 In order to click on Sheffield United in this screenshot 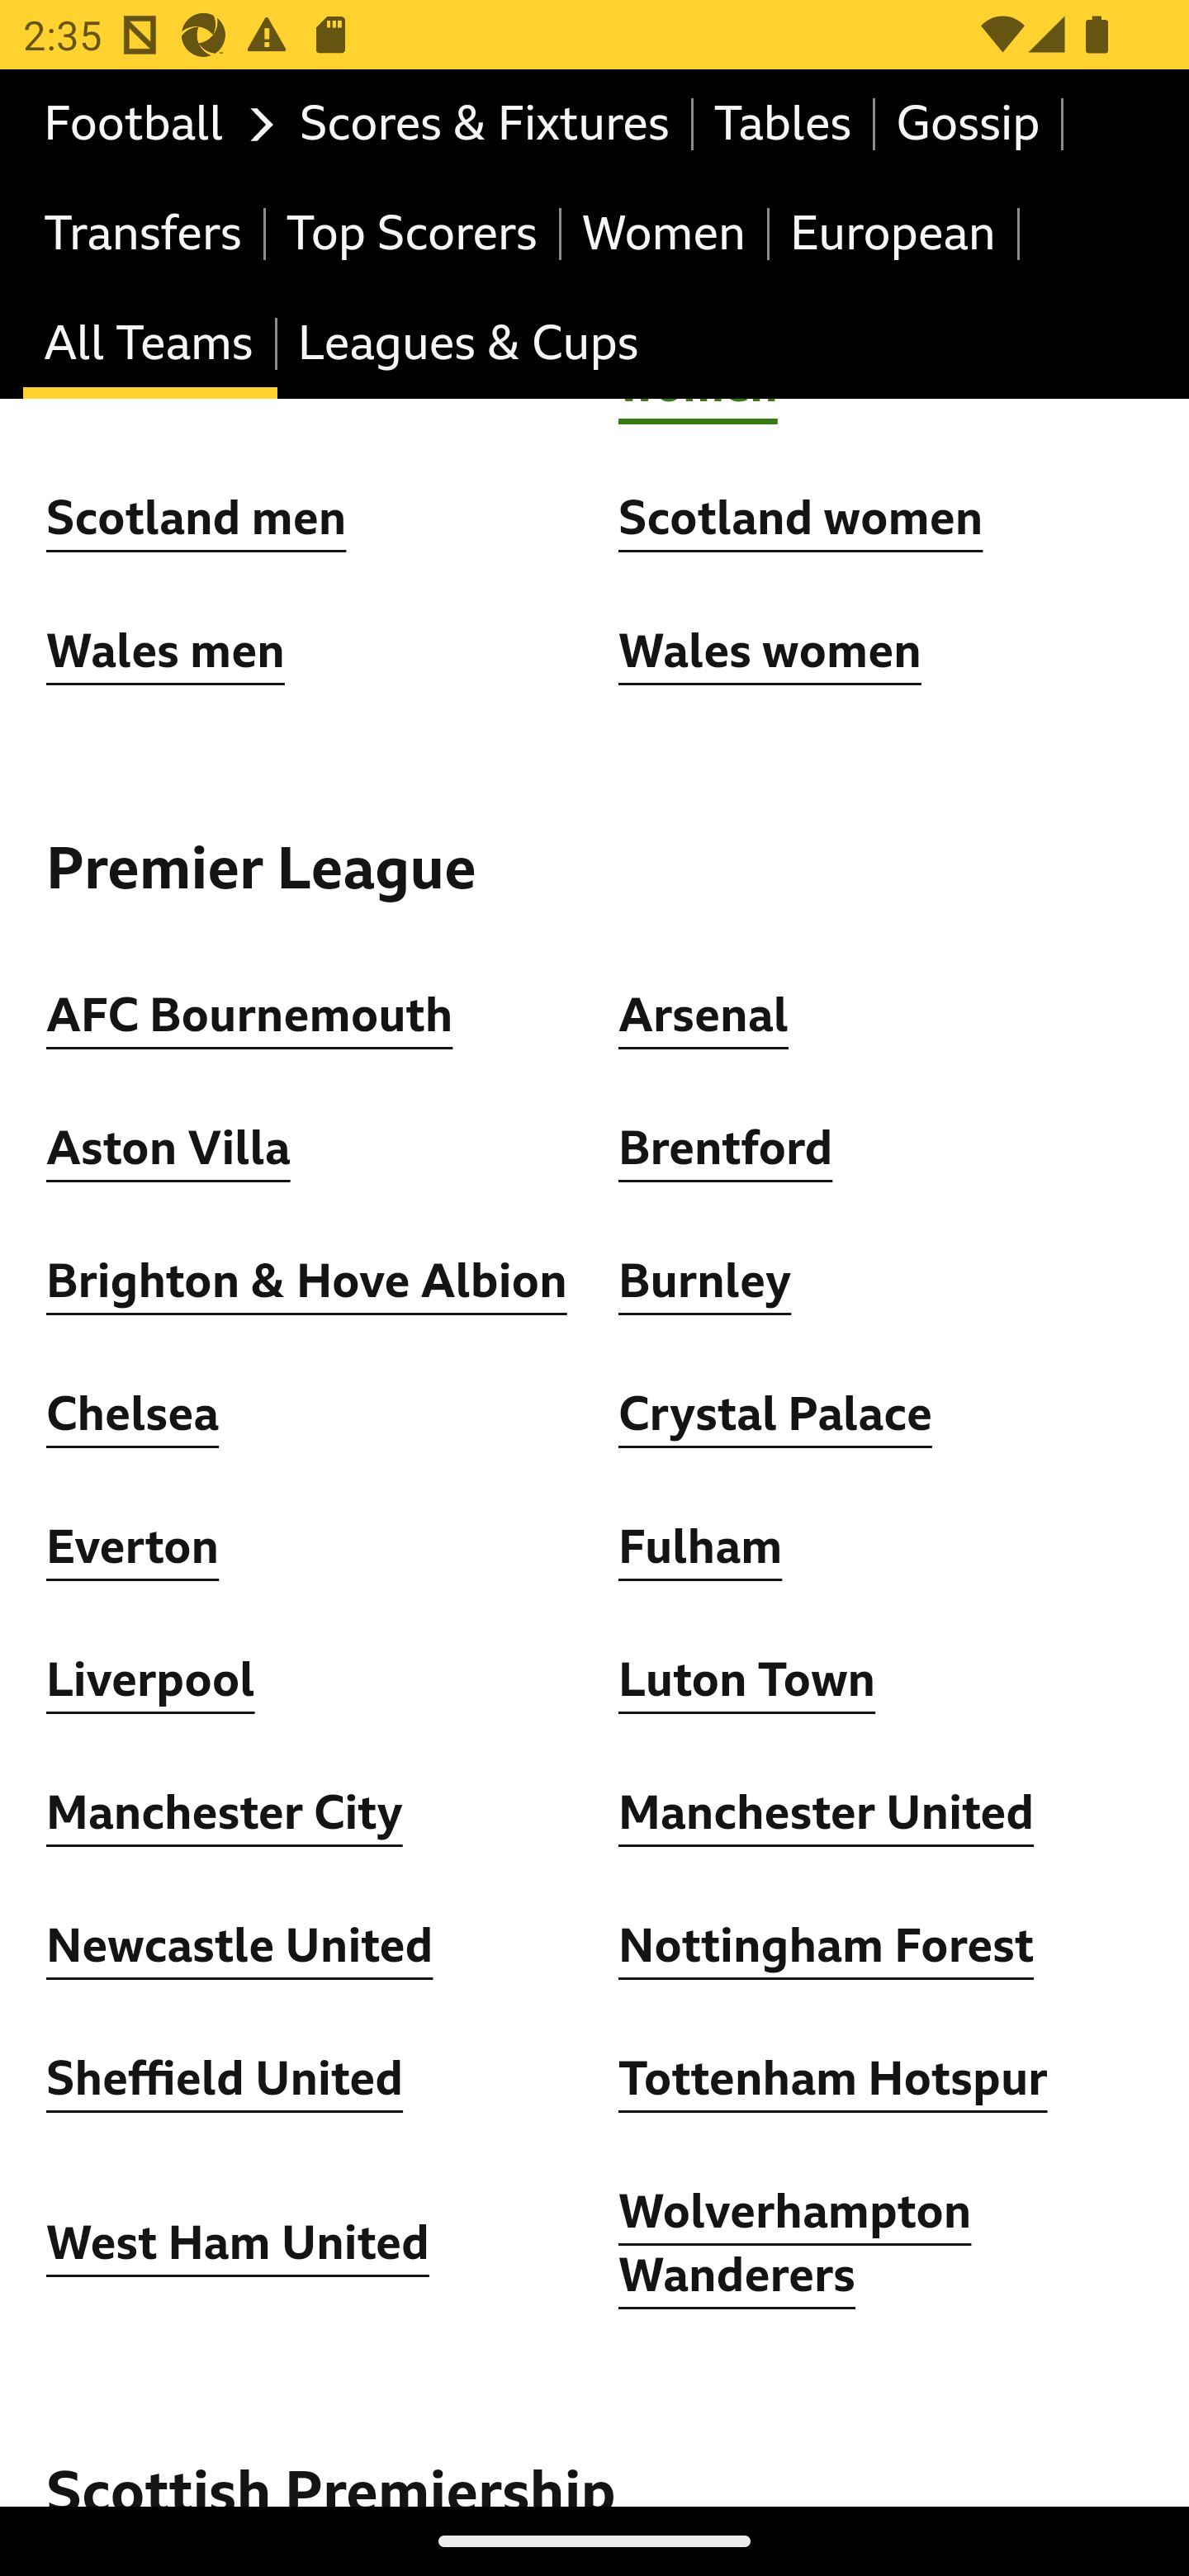, I will do `click(225, 2080)`.